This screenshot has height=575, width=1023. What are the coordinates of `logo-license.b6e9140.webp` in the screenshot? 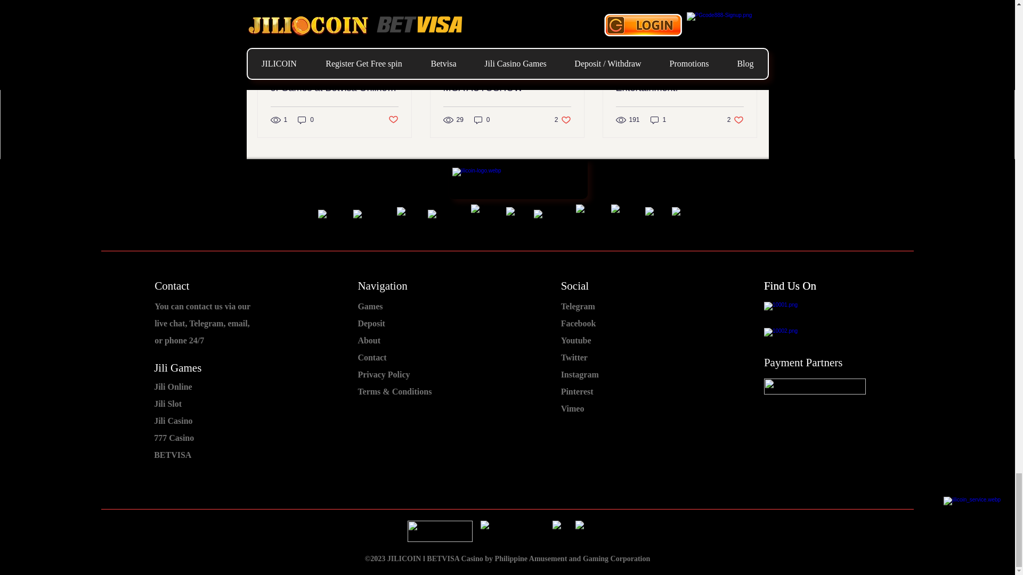 It's located at (439, 531).